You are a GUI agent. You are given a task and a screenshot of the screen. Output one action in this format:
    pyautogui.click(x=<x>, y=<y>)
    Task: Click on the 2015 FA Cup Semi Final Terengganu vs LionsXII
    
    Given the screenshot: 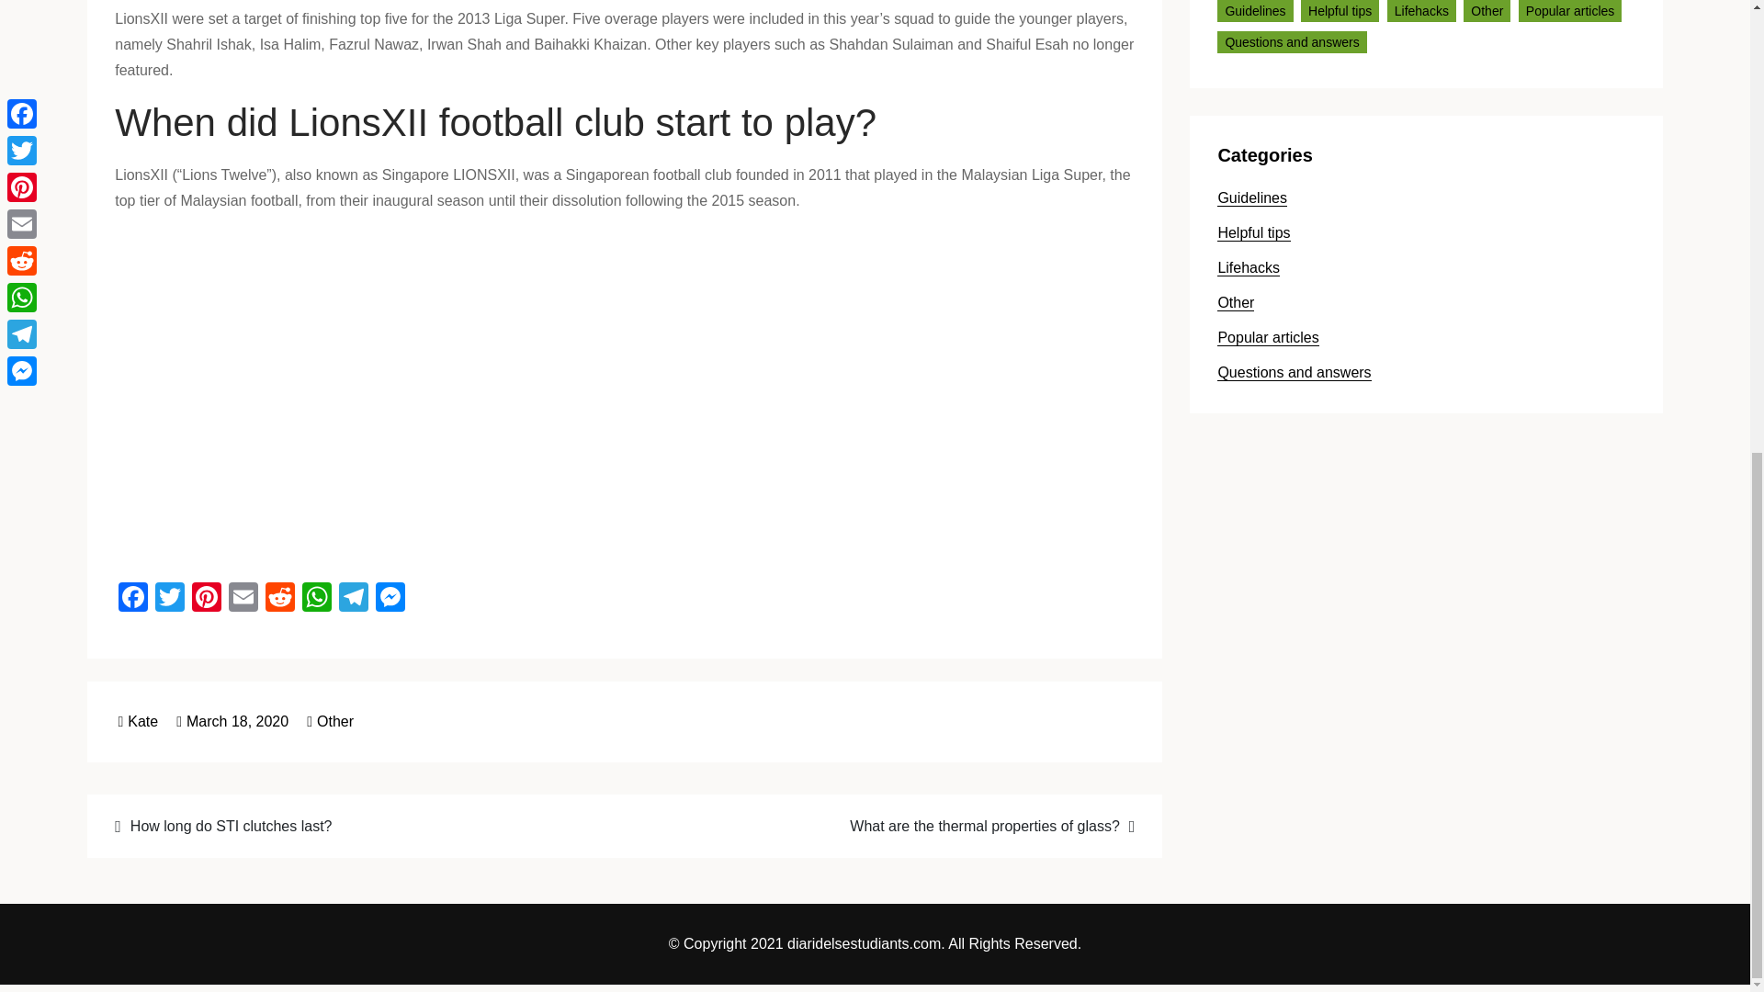 What is the action you would take?
    pyautogui.click(x=408, y=394)
    